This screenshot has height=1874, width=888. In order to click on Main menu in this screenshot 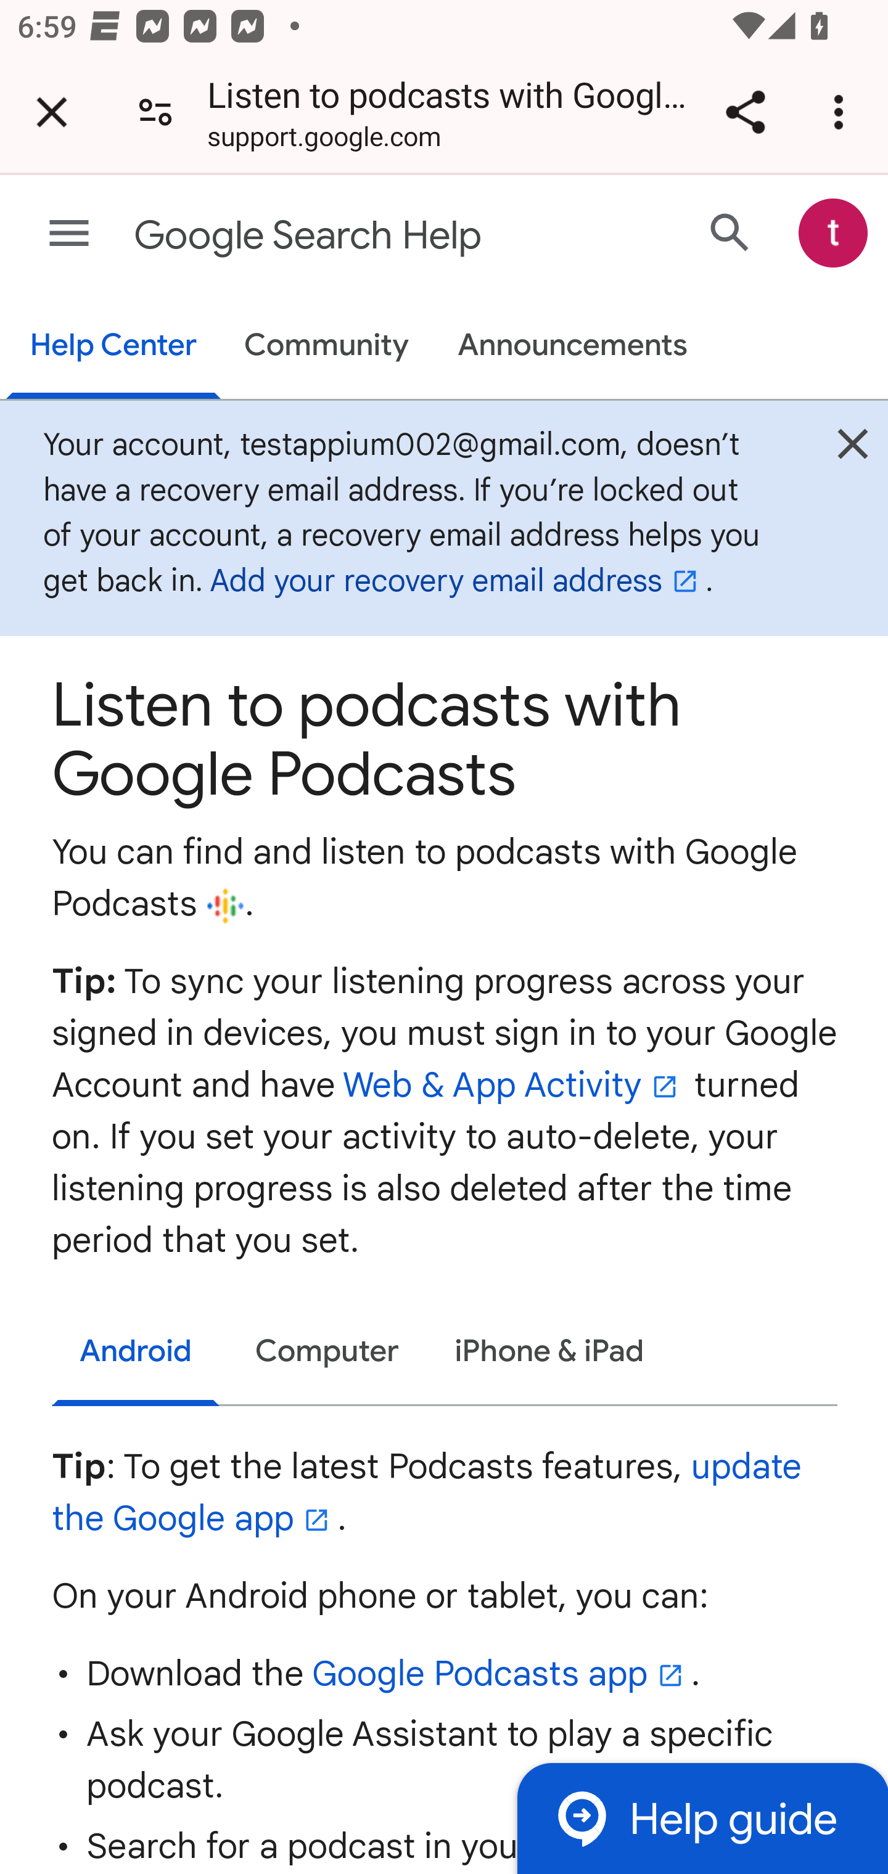, I will do `click(69, 234)`.